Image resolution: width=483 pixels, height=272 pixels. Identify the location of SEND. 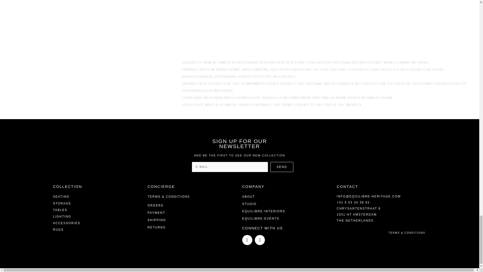
(281, 167).